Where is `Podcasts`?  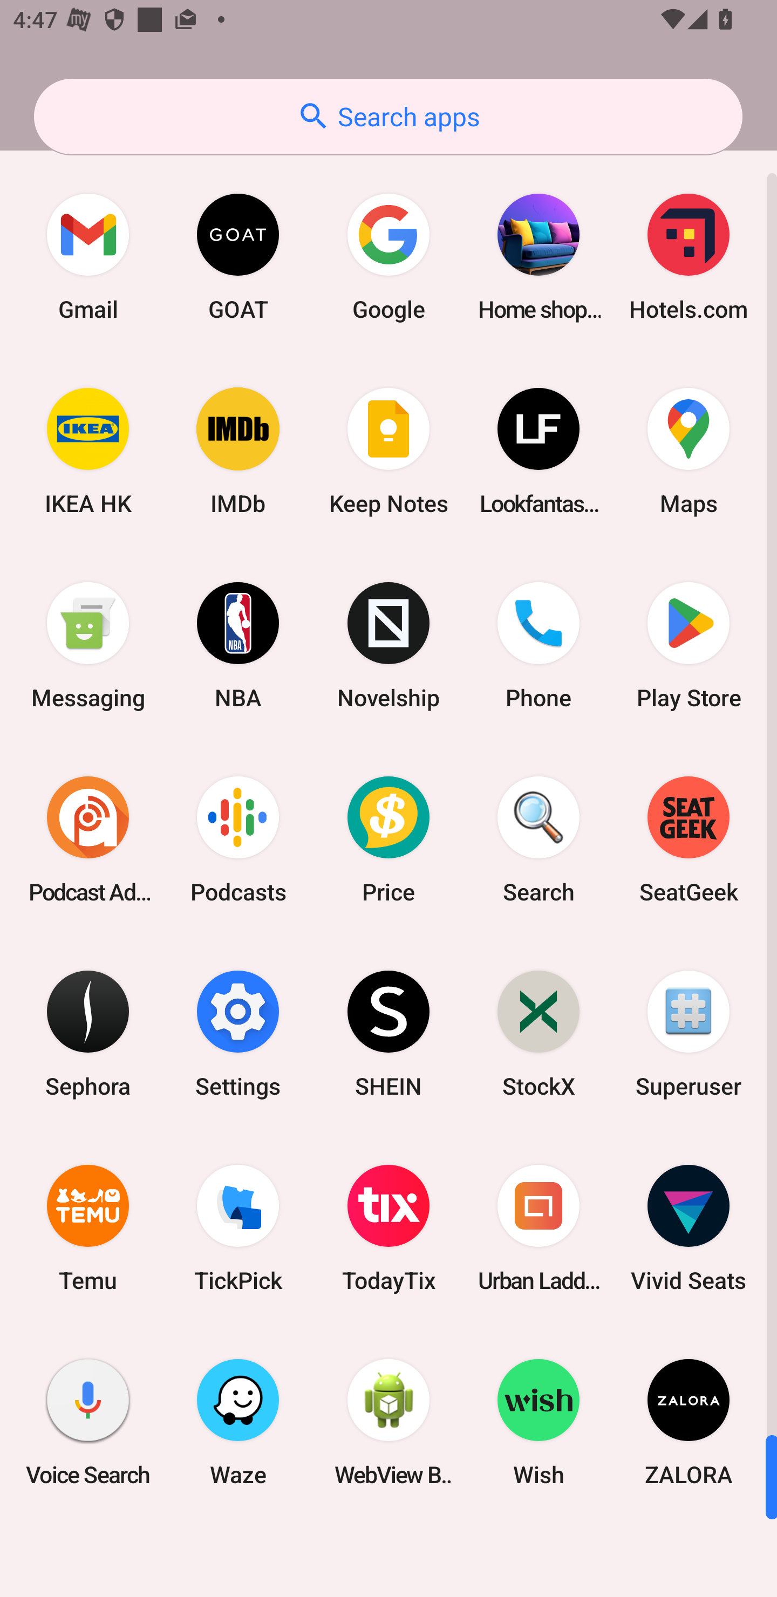 Podcasts is located at coordinates (238, 839).